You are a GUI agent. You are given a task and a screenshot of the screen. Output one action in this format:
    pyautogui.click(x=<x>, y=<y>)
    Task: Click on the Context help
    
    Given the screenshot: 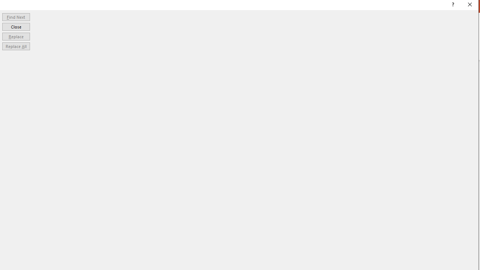 What is the action you would take?
    pyautogui.click(x=452, y=5)
    